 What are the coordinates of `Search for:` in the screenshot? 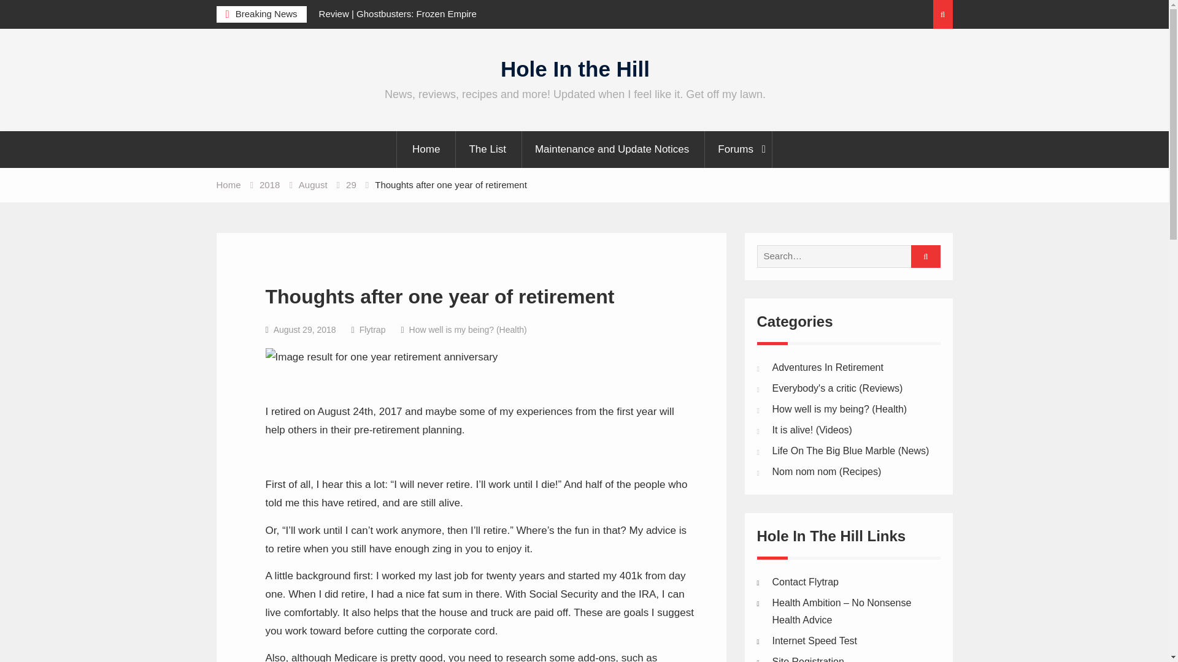 It's located at (844, 256).